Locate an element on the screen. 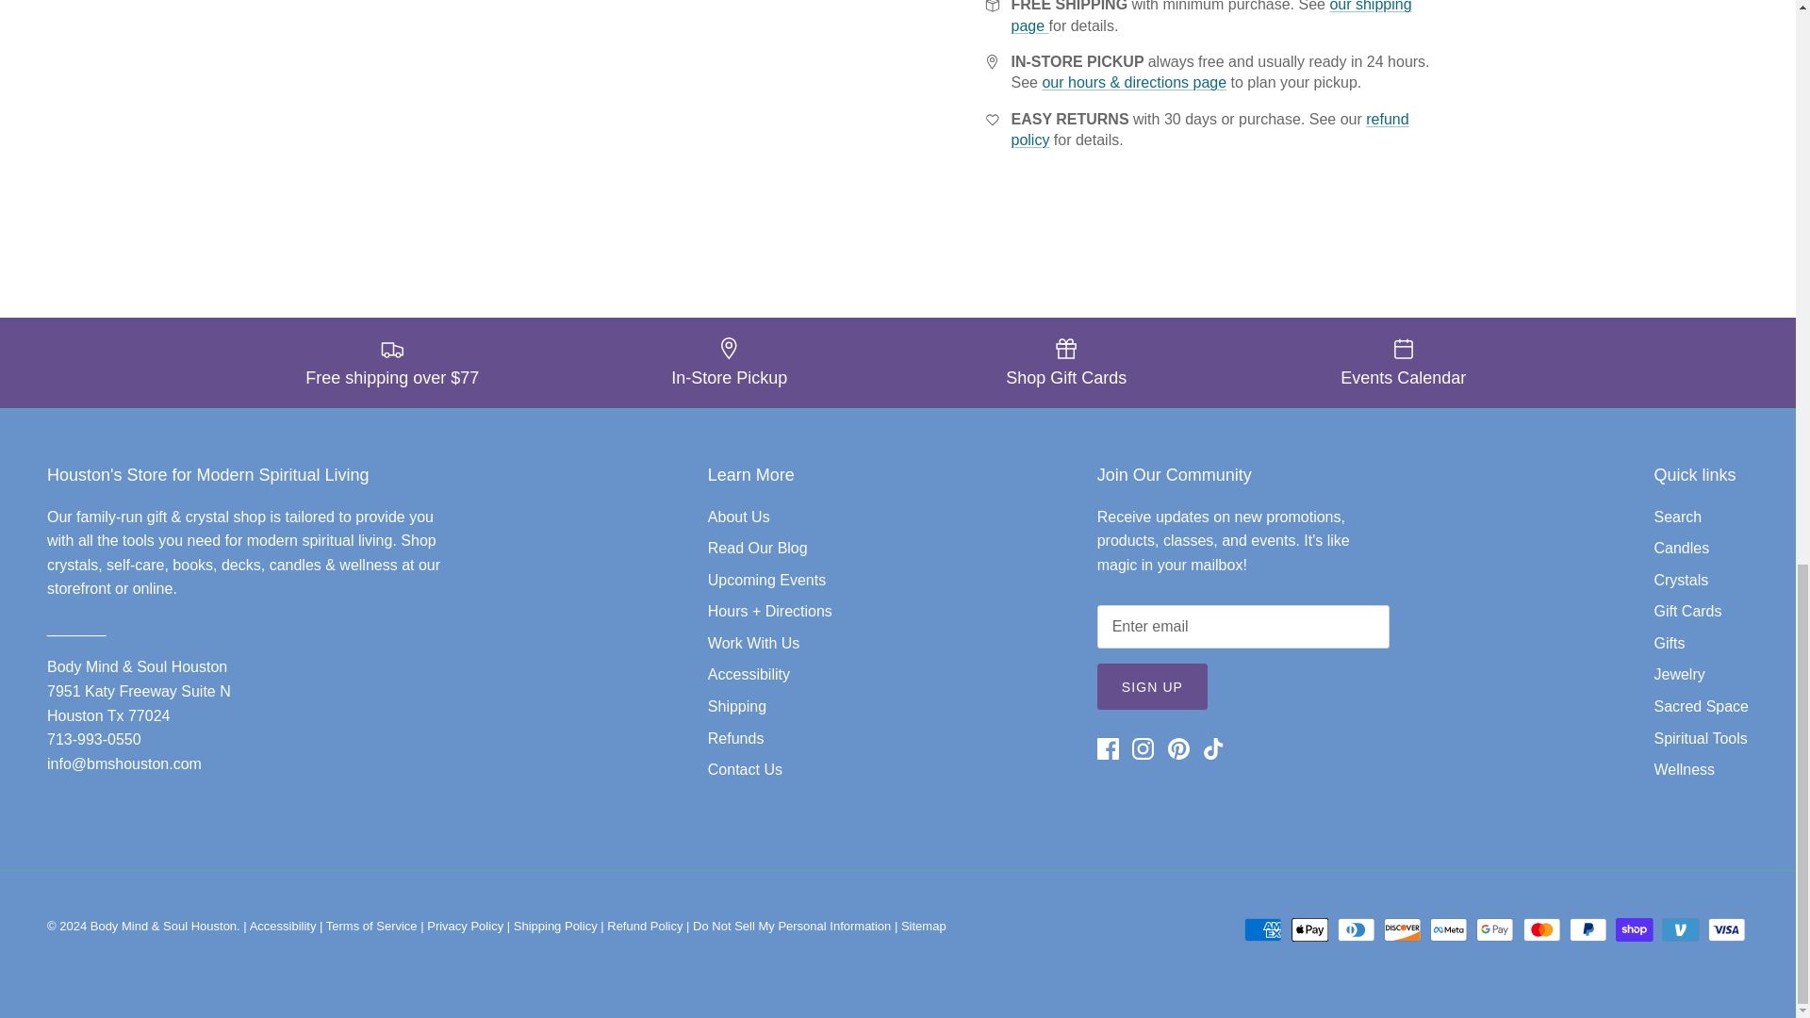  American Express is located at coordinates (1263, 929).